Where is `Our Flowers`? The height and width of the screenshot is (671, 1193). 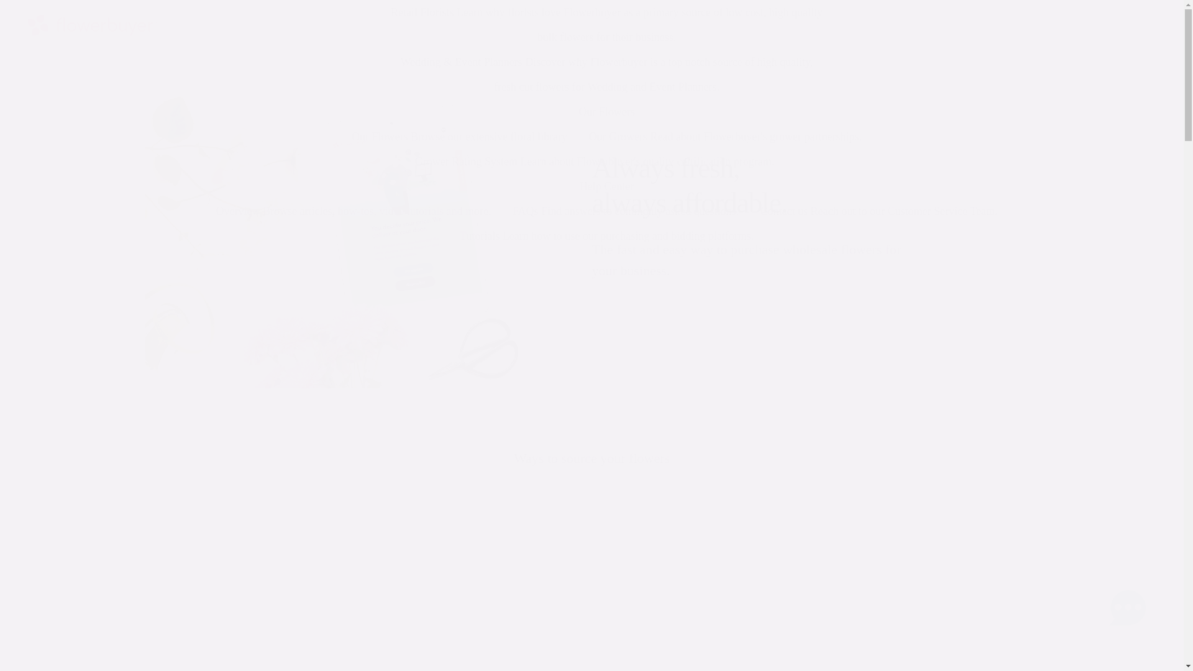 Our Flowers is located at coordinates (606, 112).